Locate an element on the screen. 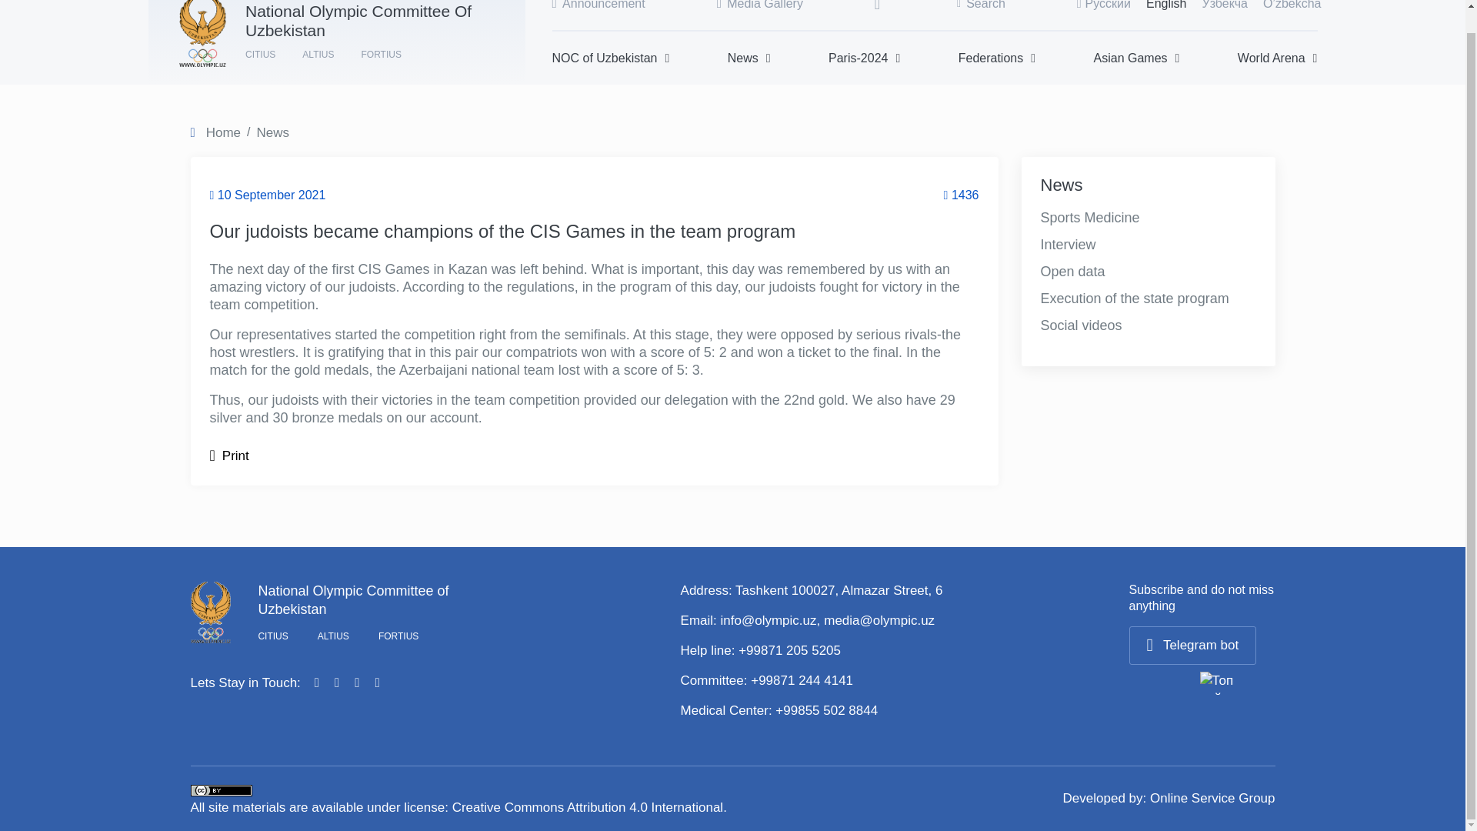 The image size is (1477, 831). Asian Games is located at coordinates (1137, 58).